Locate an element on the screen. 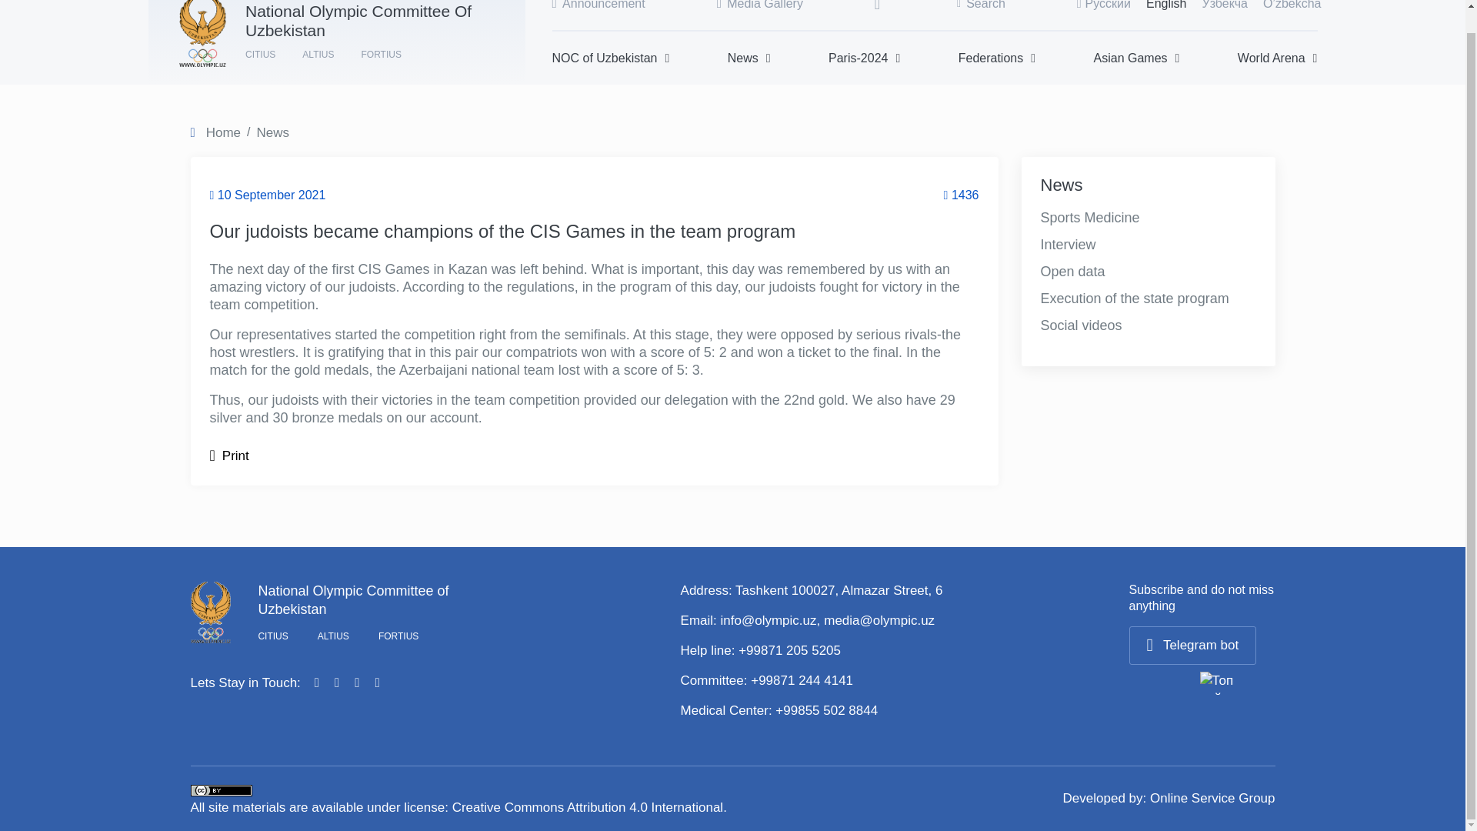 The image size is (1477, 831). Asian Games is located at coordinates (1137, 58).